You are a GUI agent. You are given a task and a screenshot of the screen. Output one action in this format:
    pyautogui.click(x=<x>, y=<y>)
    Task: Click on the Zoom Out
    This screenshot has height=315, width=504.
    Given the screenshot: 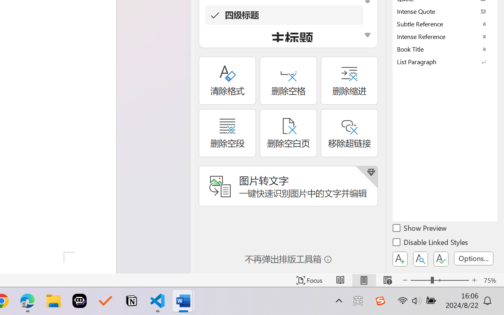 What is the action you would take?
    pyautogui.click(x=421, y=280)
    